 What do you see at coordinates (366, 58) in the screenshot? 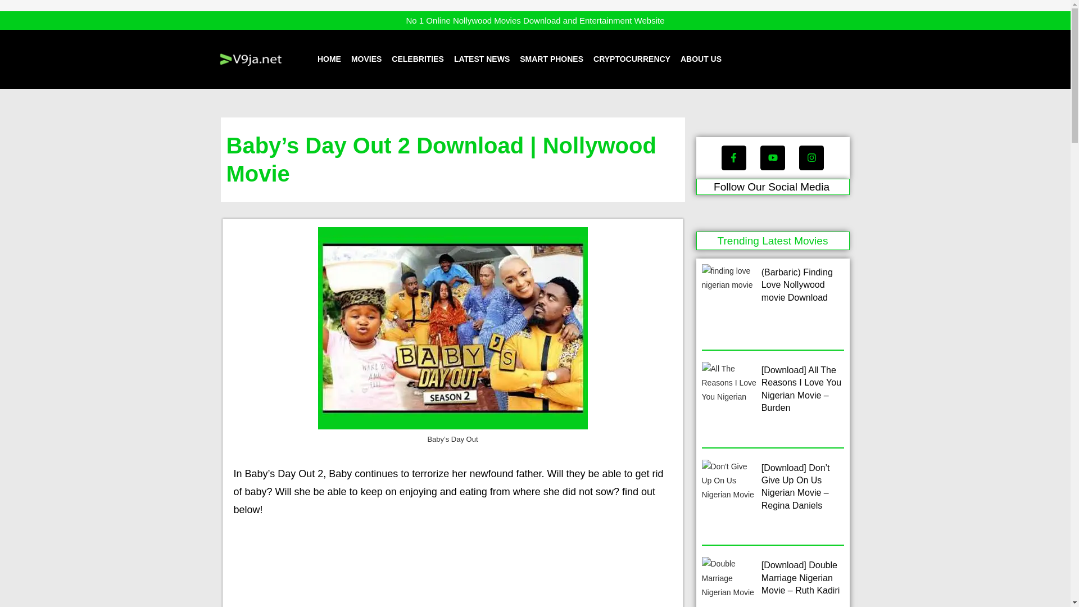
I see `MOVIES` at bounding box center [366, 58].